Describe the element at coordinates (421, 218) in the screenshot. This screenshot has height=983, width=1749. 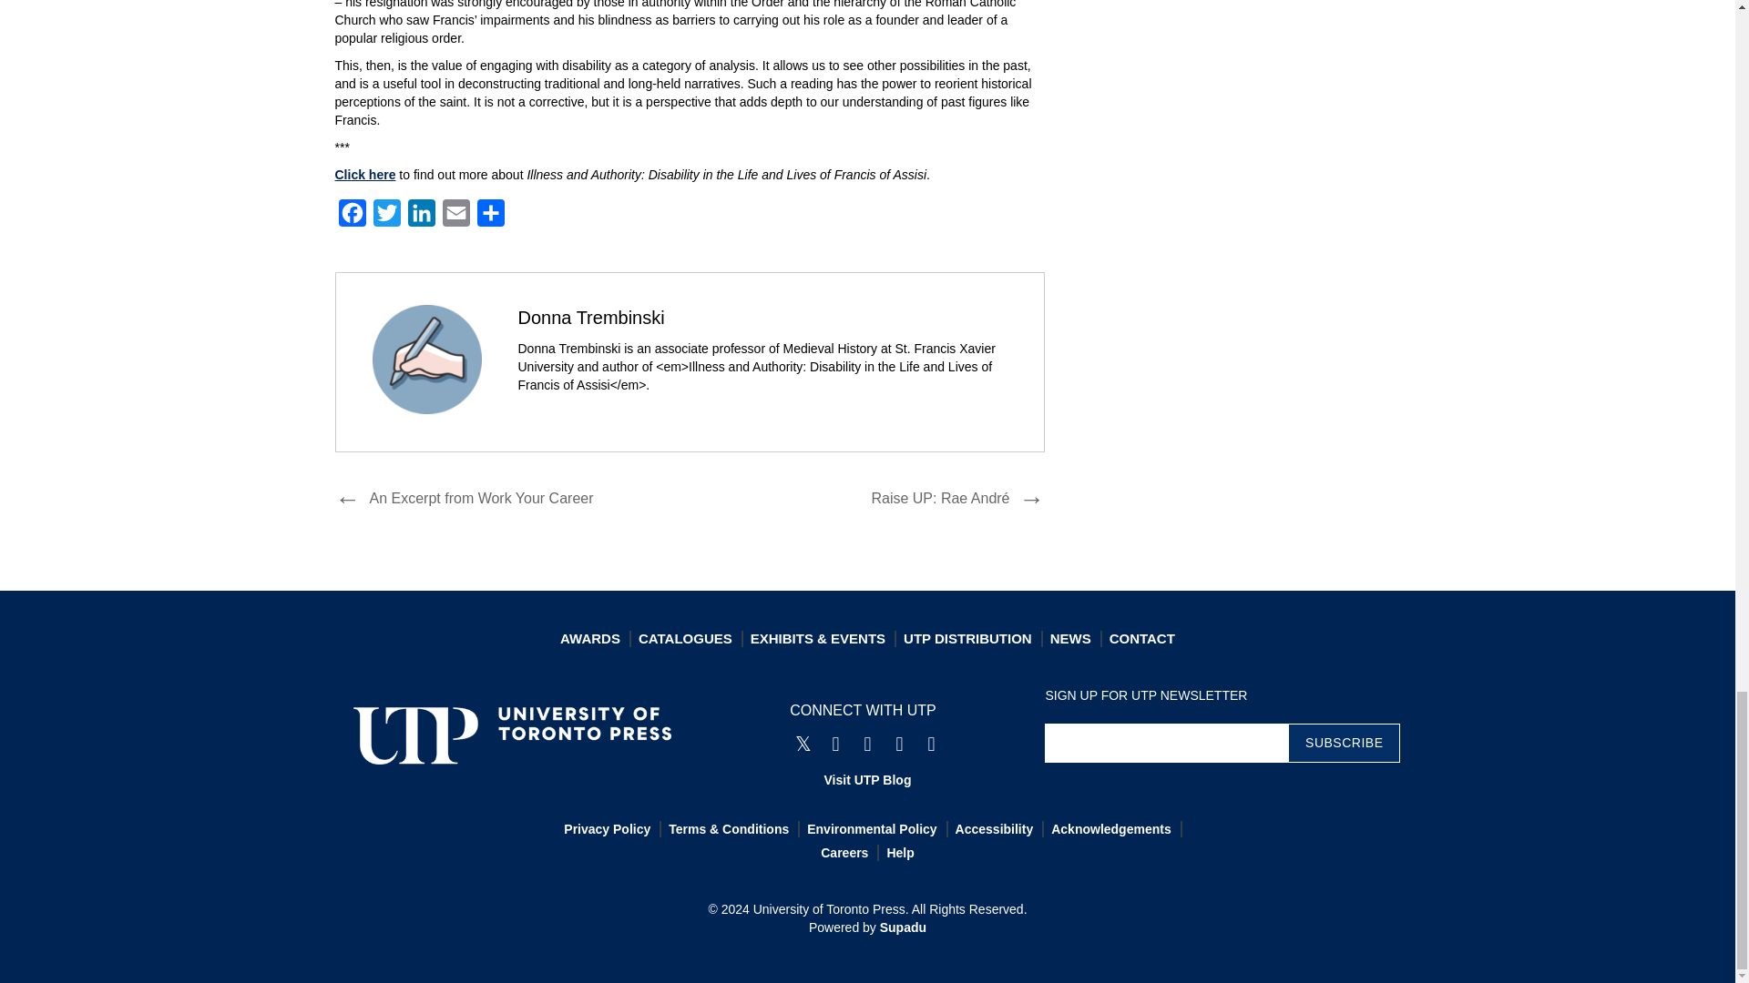
I see `LinkedIn` at that location.